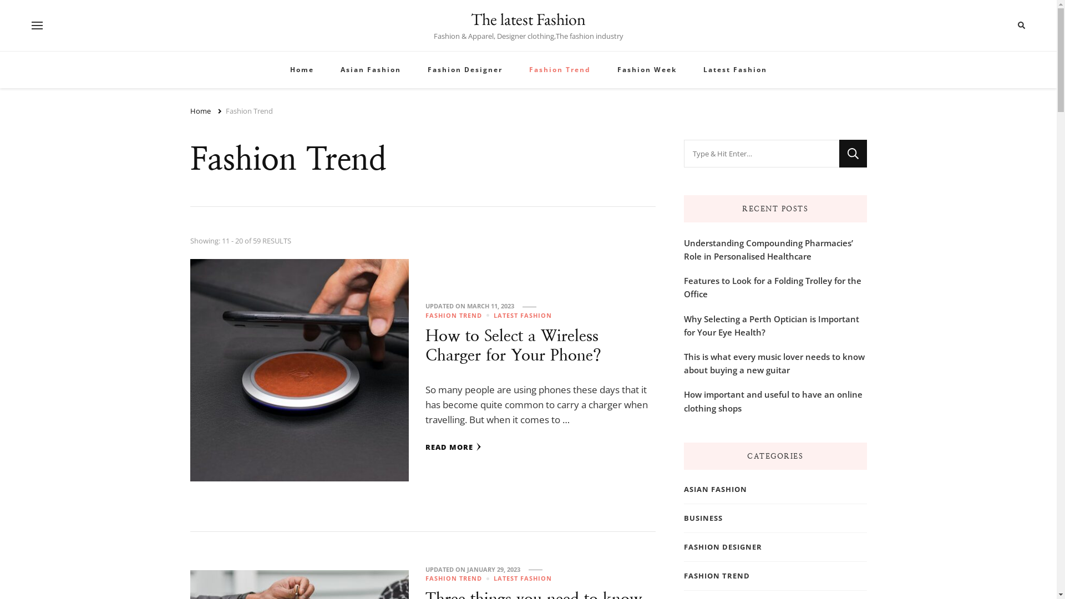 This screenshot has height=599, width=1065. I want to click on MARCH 11, 2023, so click(490, 306).